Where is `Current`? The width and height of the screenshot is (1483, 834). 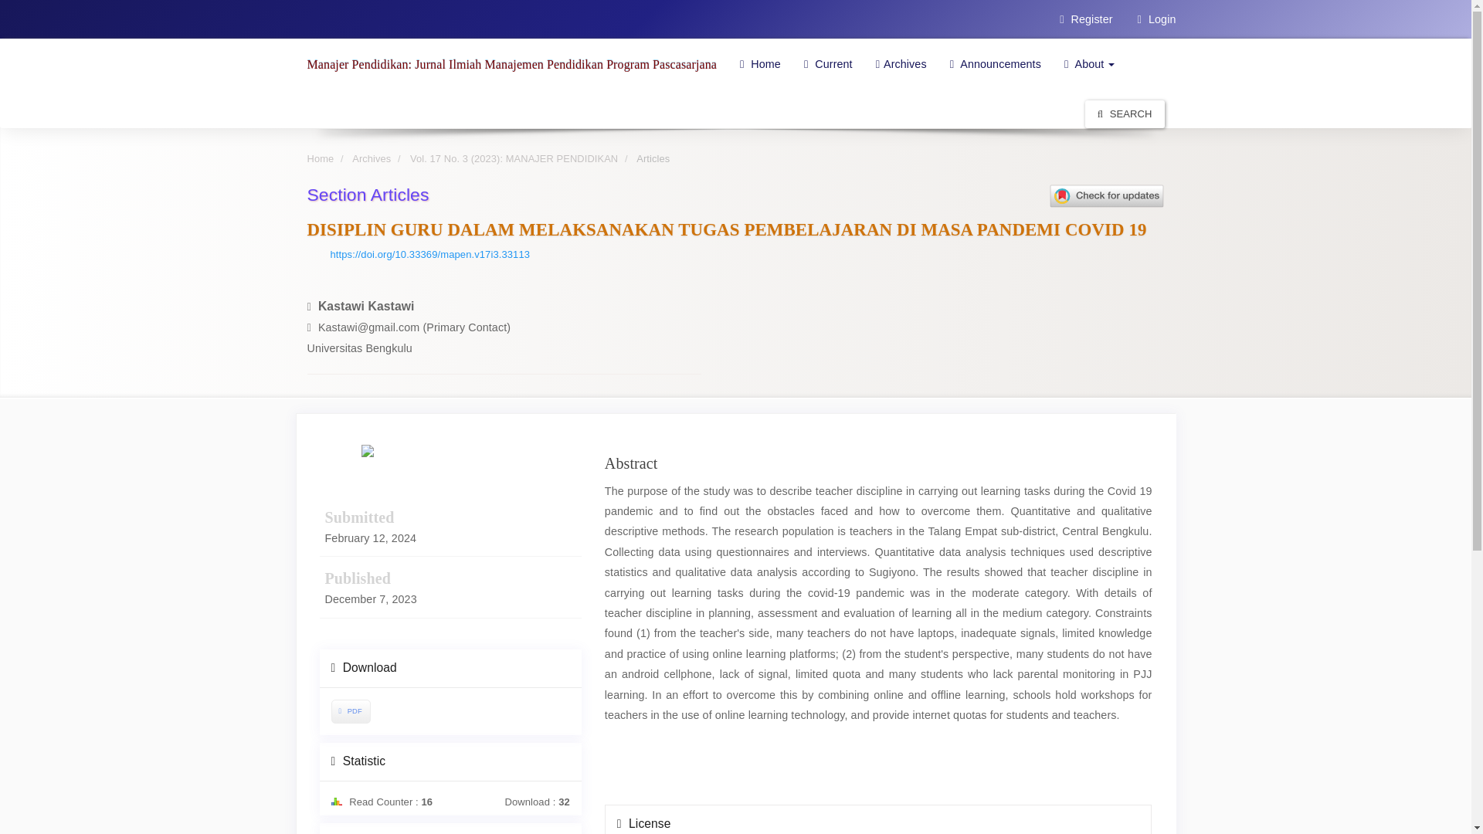 Current is located at coordinates (828, 63).